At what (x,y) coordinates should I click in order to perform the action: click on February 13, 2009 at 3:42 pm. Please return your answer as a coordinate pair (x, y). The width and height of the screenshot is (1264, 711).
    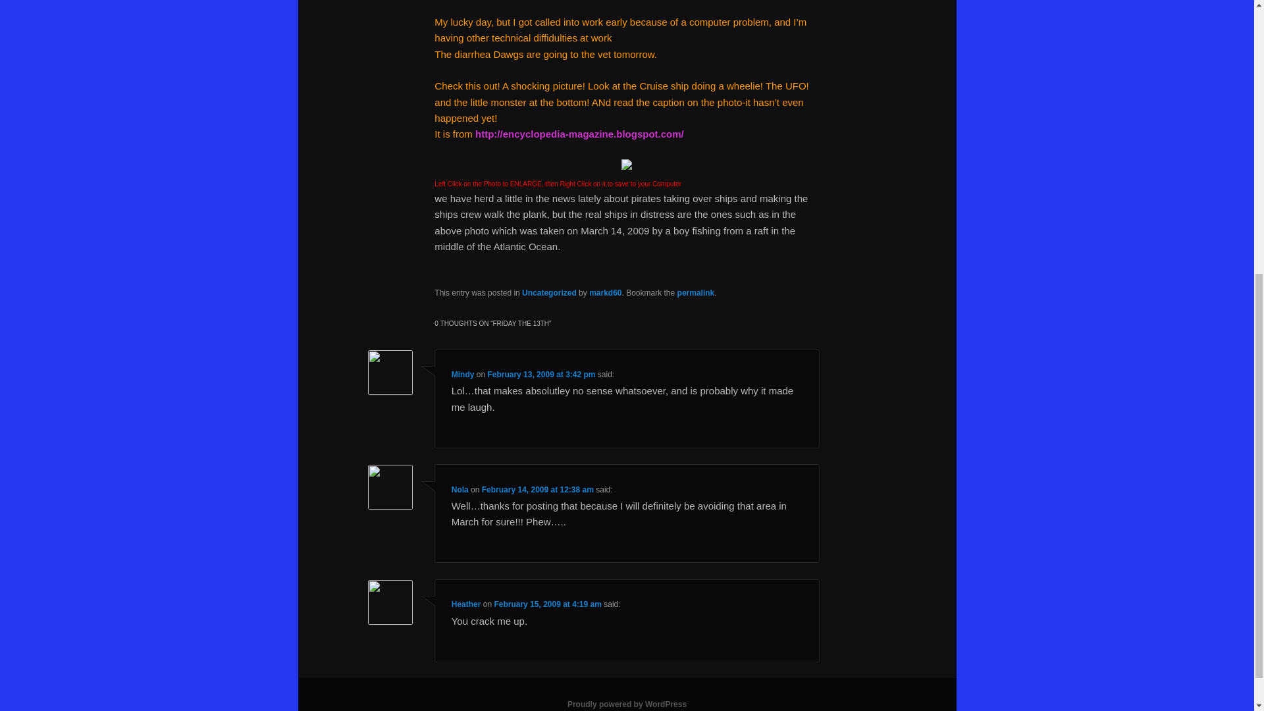
    Looking at the image, I should click on (541, 374).